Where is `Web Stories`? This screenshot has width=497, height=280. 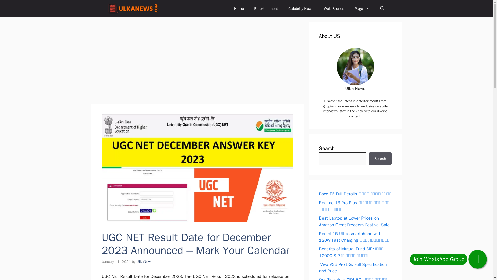
Web Stories is located at coordinates (334, 8).